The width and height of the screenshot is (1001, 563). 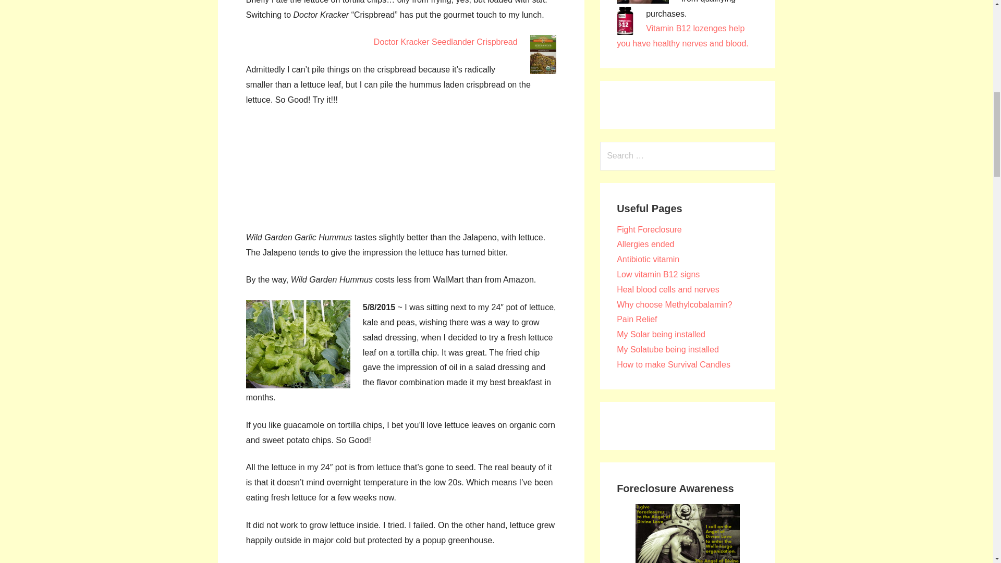 I want to click on Allergies, so click(x=645, y=244).